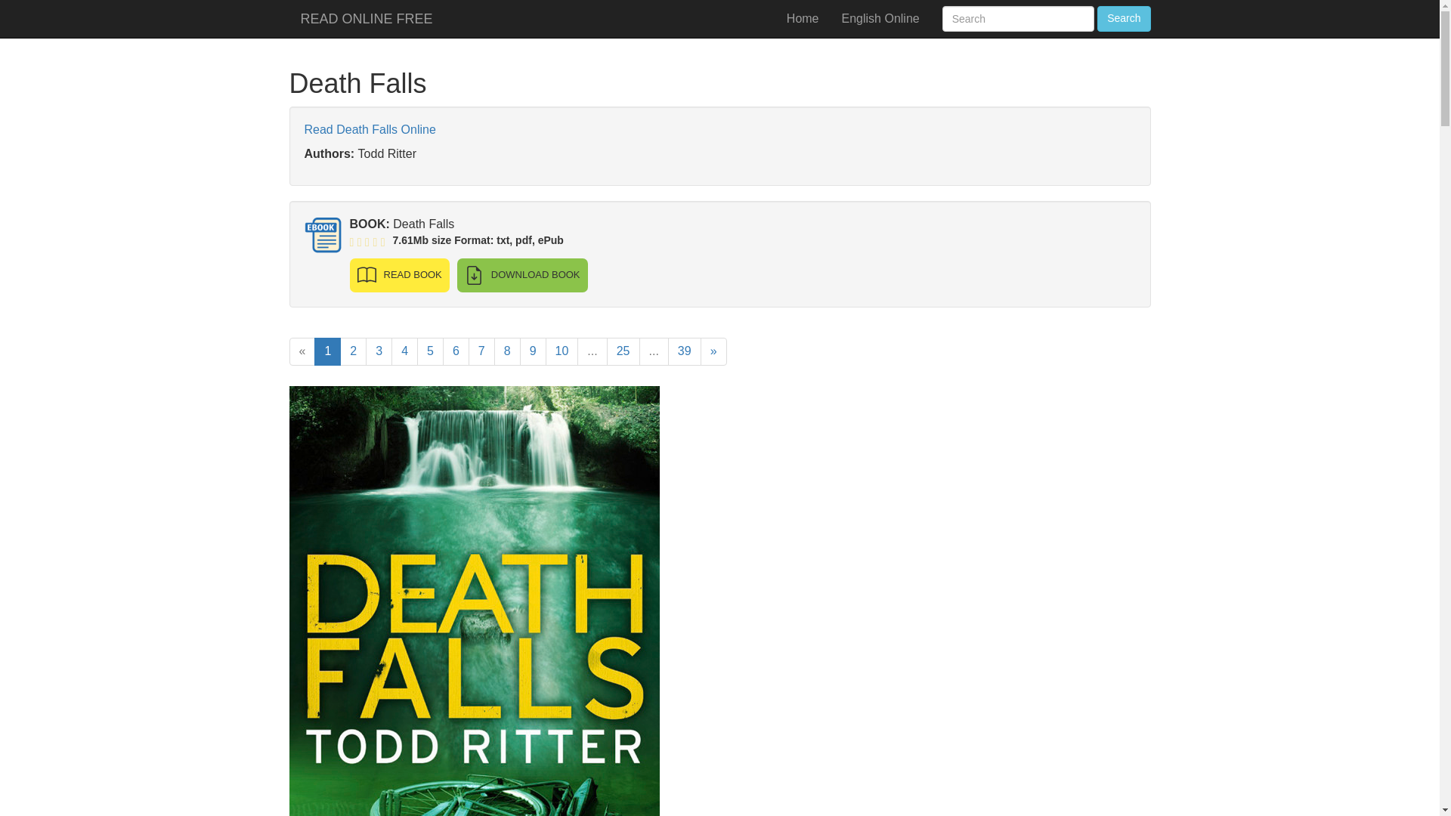 This screenshot has height=816, width=1451. Describe the element at coordinates (1123, 18) in the screenshot. I see `Search` at that location.